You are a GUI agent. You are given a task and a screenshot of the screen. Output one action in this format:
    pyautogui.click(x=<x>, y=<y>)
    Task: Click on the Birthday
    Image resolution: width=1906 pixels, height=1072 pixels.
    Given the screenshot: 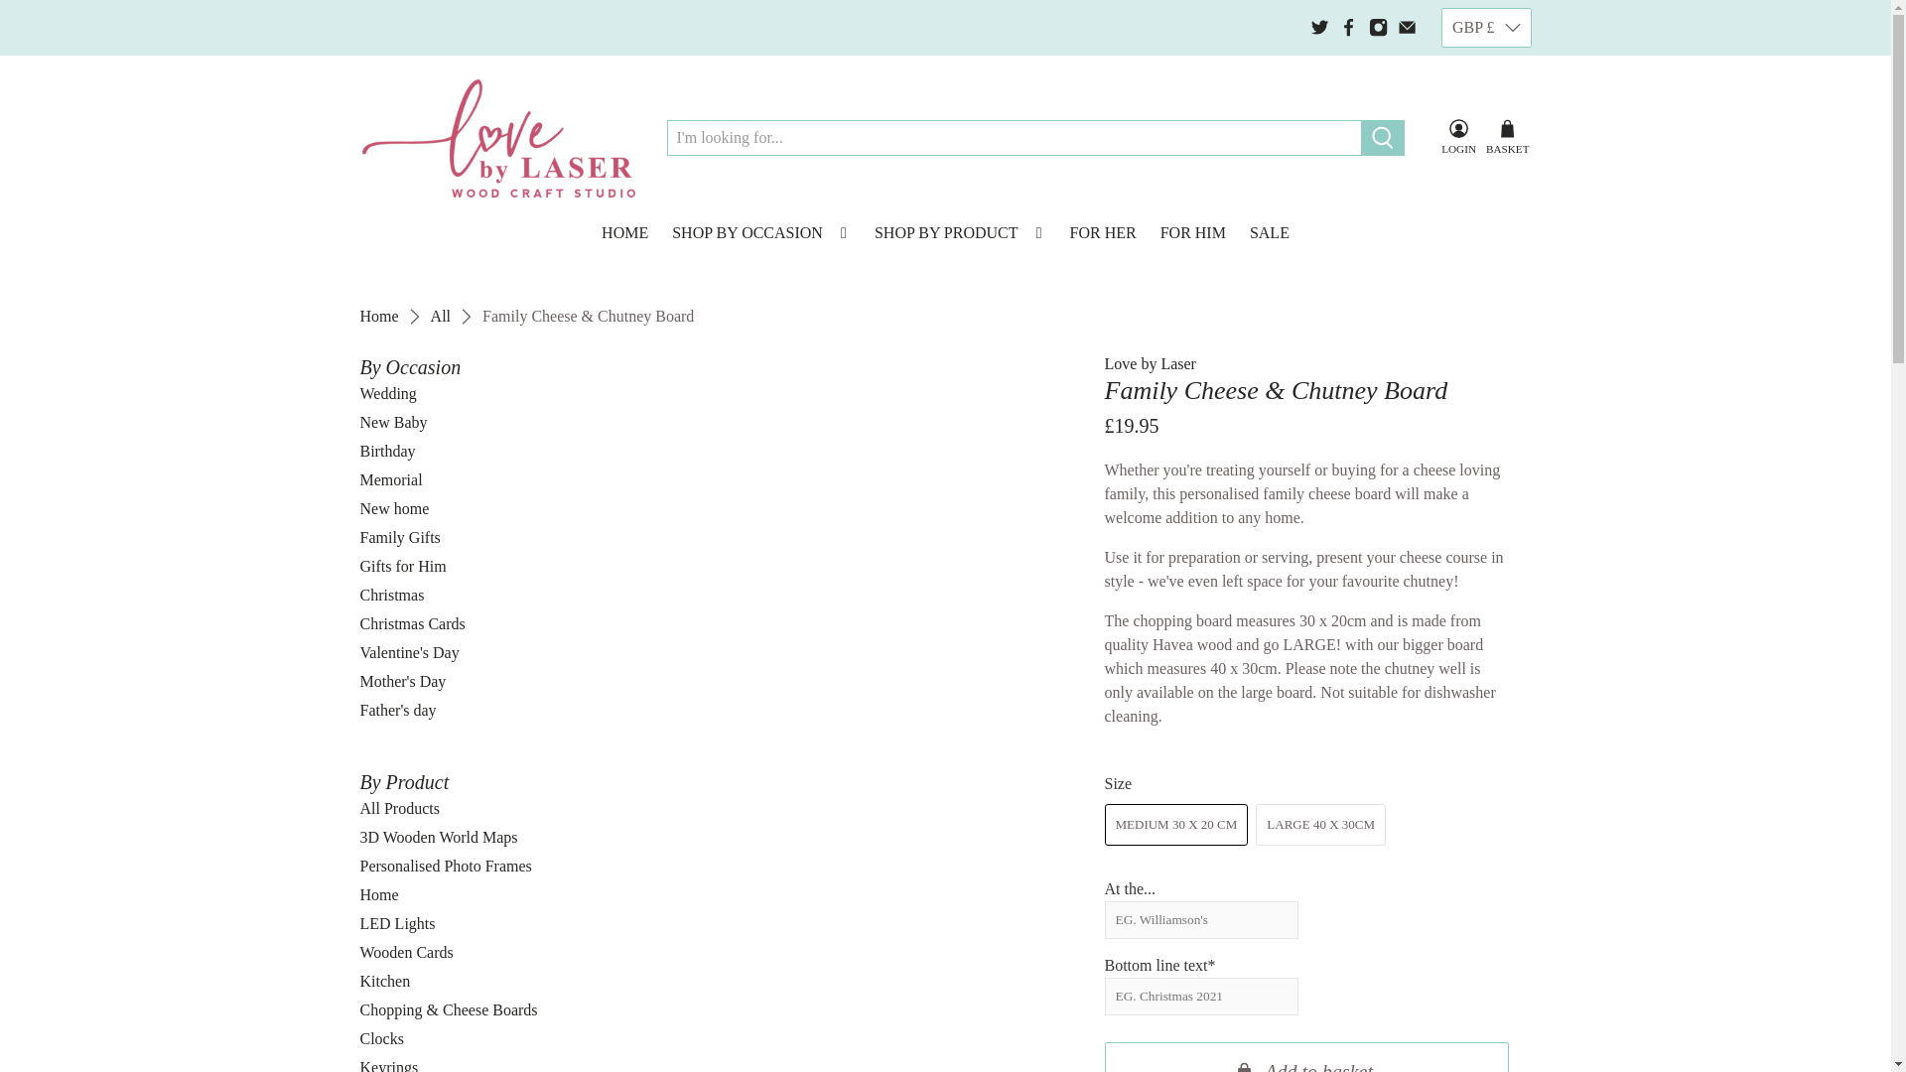 What is the action you would take?
    pyautogui.click(x=387, y=451)
    